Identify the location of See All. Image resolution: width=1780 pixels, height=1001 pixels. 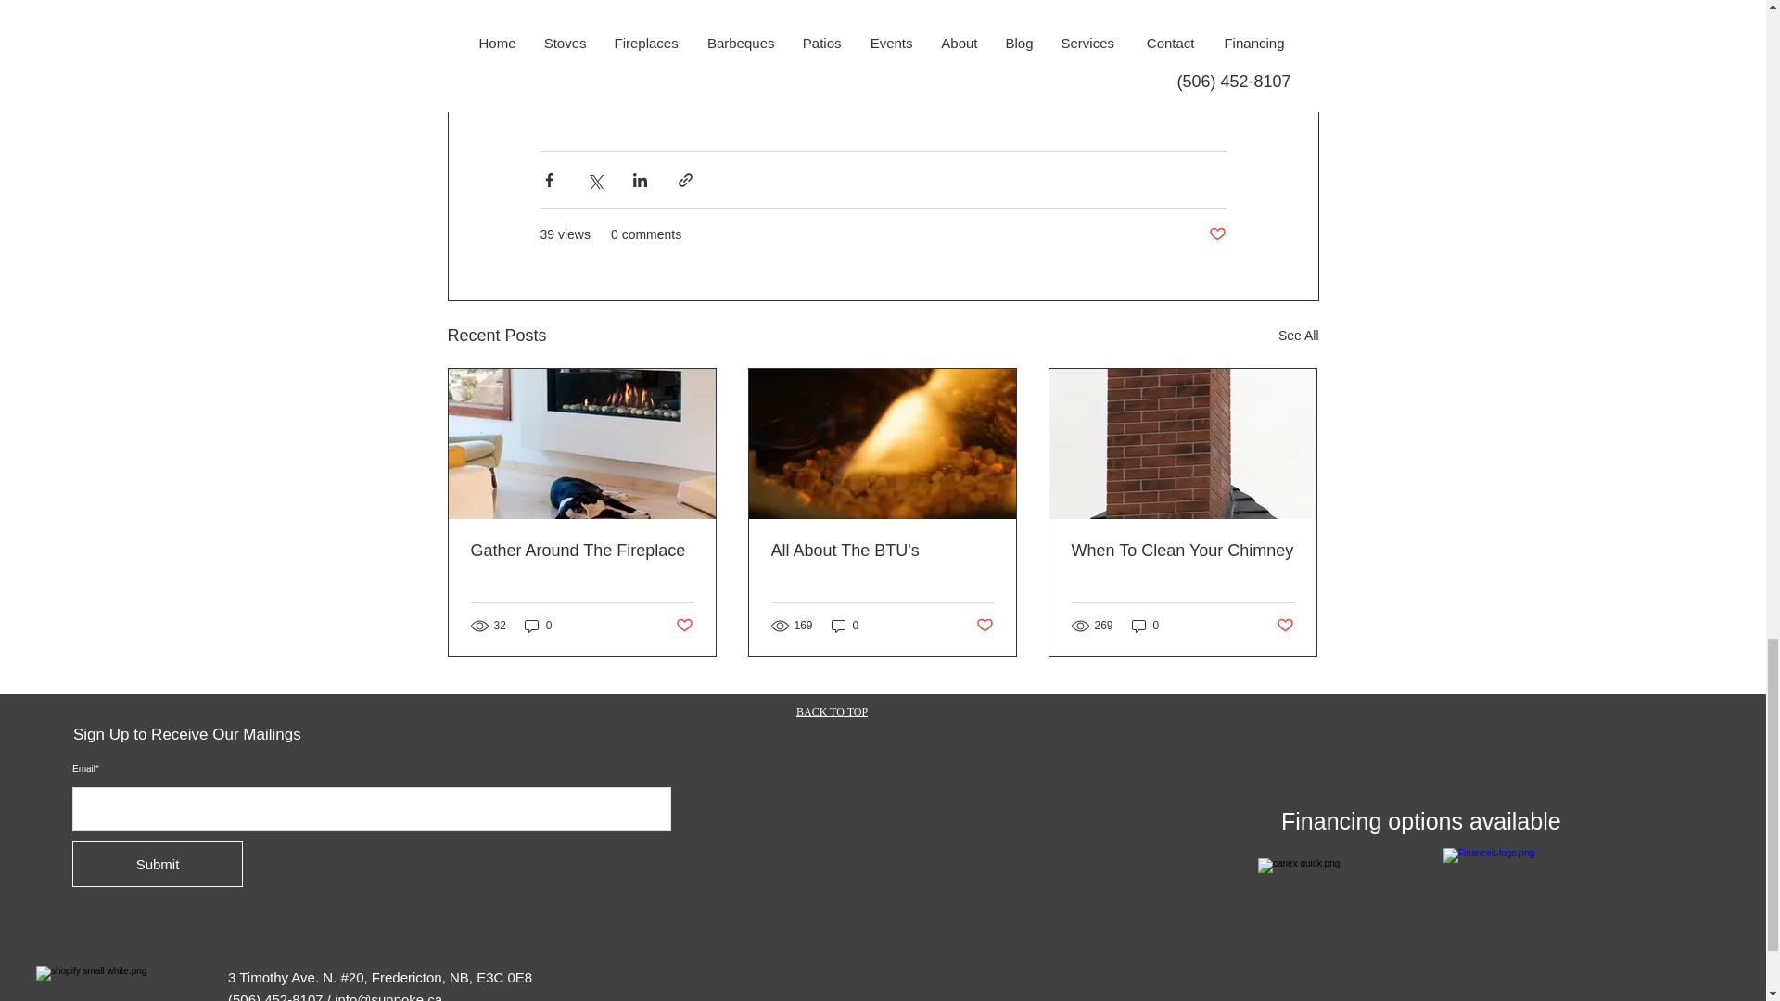
(1298, 336).